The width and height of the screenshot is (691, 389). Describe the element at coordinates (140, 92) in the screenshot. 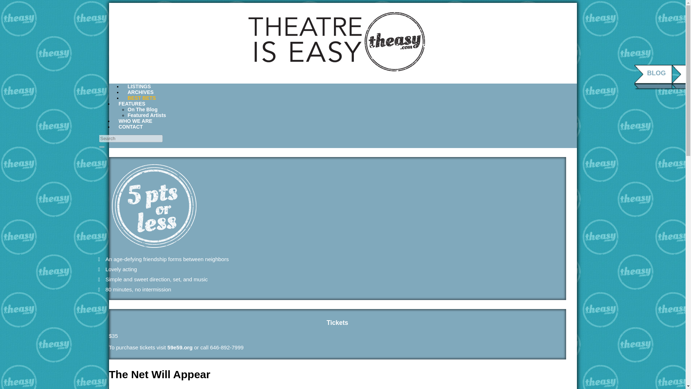

I see `ARCHIVES` at that location.